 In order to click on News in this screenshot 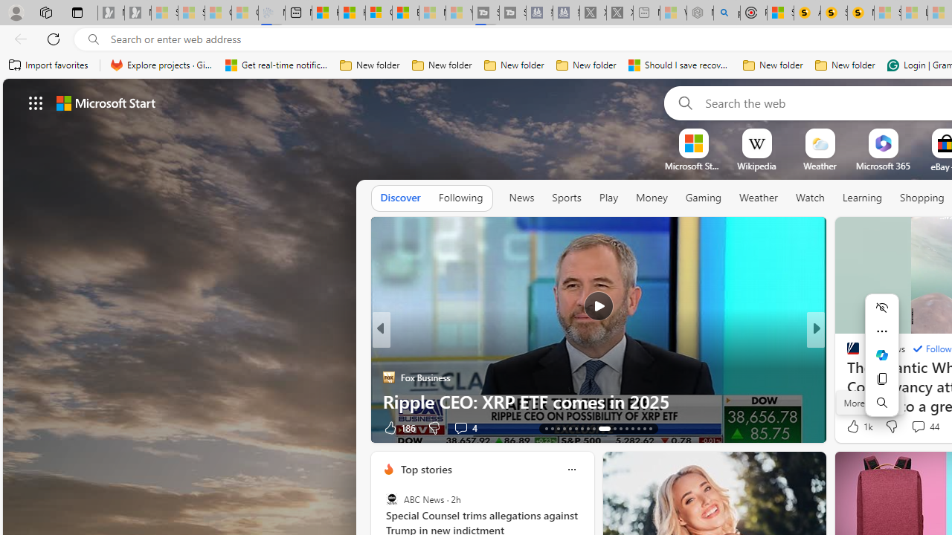, I will do `click(521, 198)`.